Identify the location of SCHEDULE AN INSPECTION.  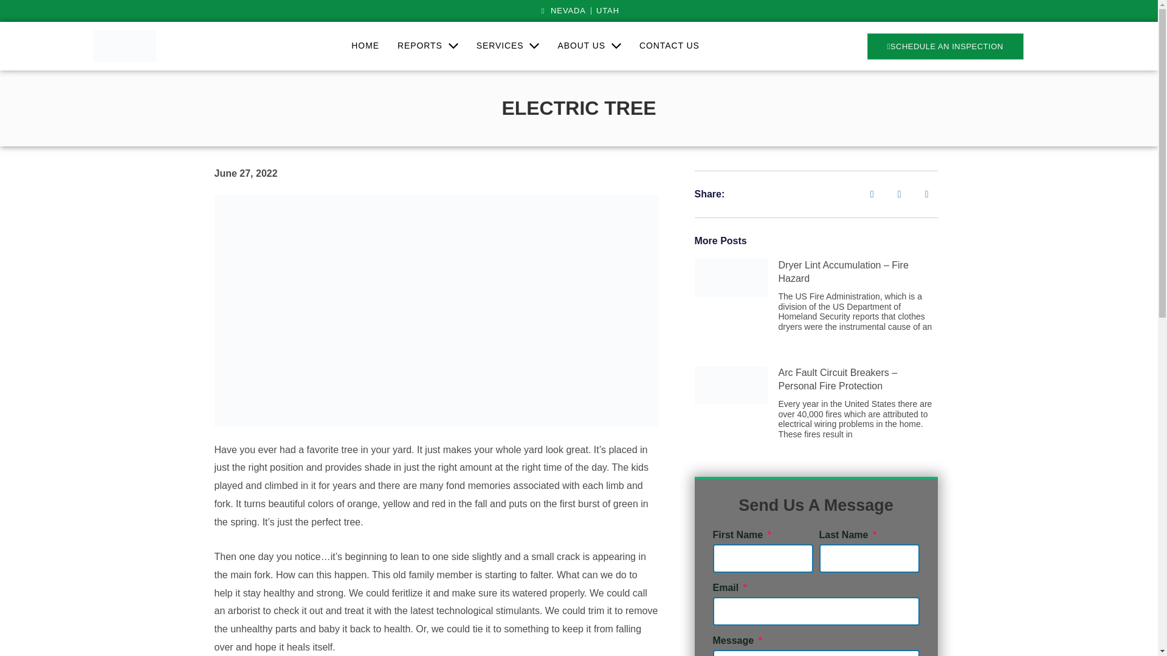
(945, 46).